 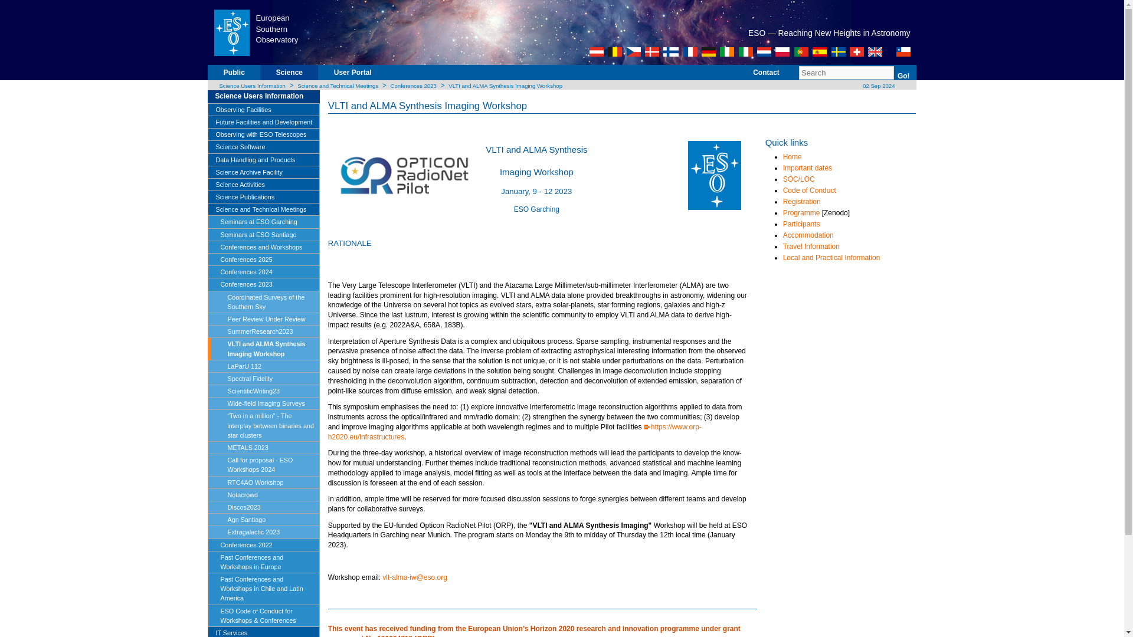 I want to click on Science Users Information, so click(x=267, y=97).